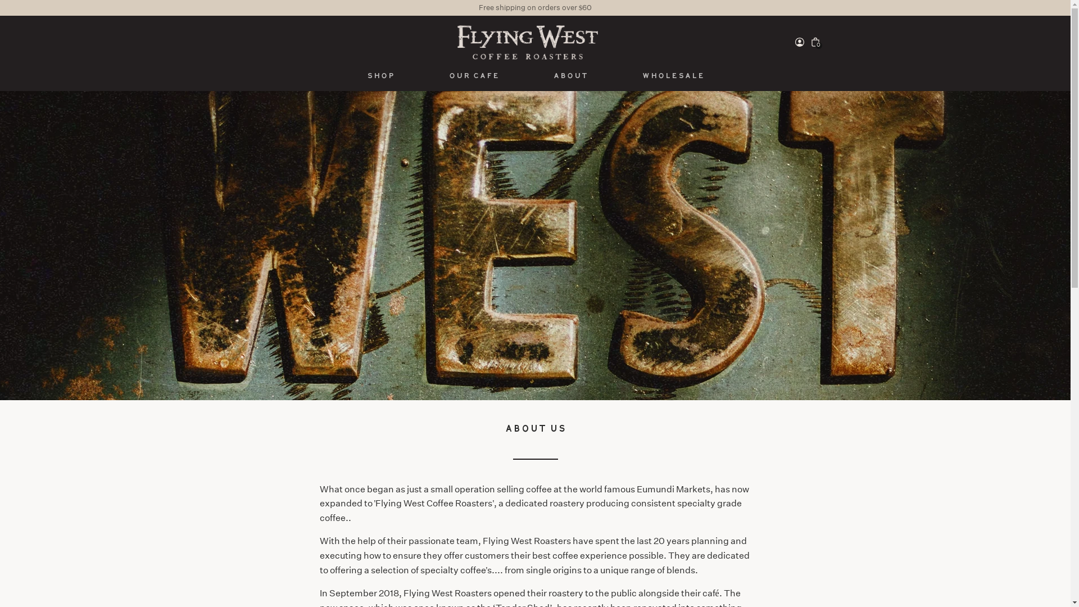 This screenshot has width=1079, height=607. I want to click on 0, so click(815, 42).